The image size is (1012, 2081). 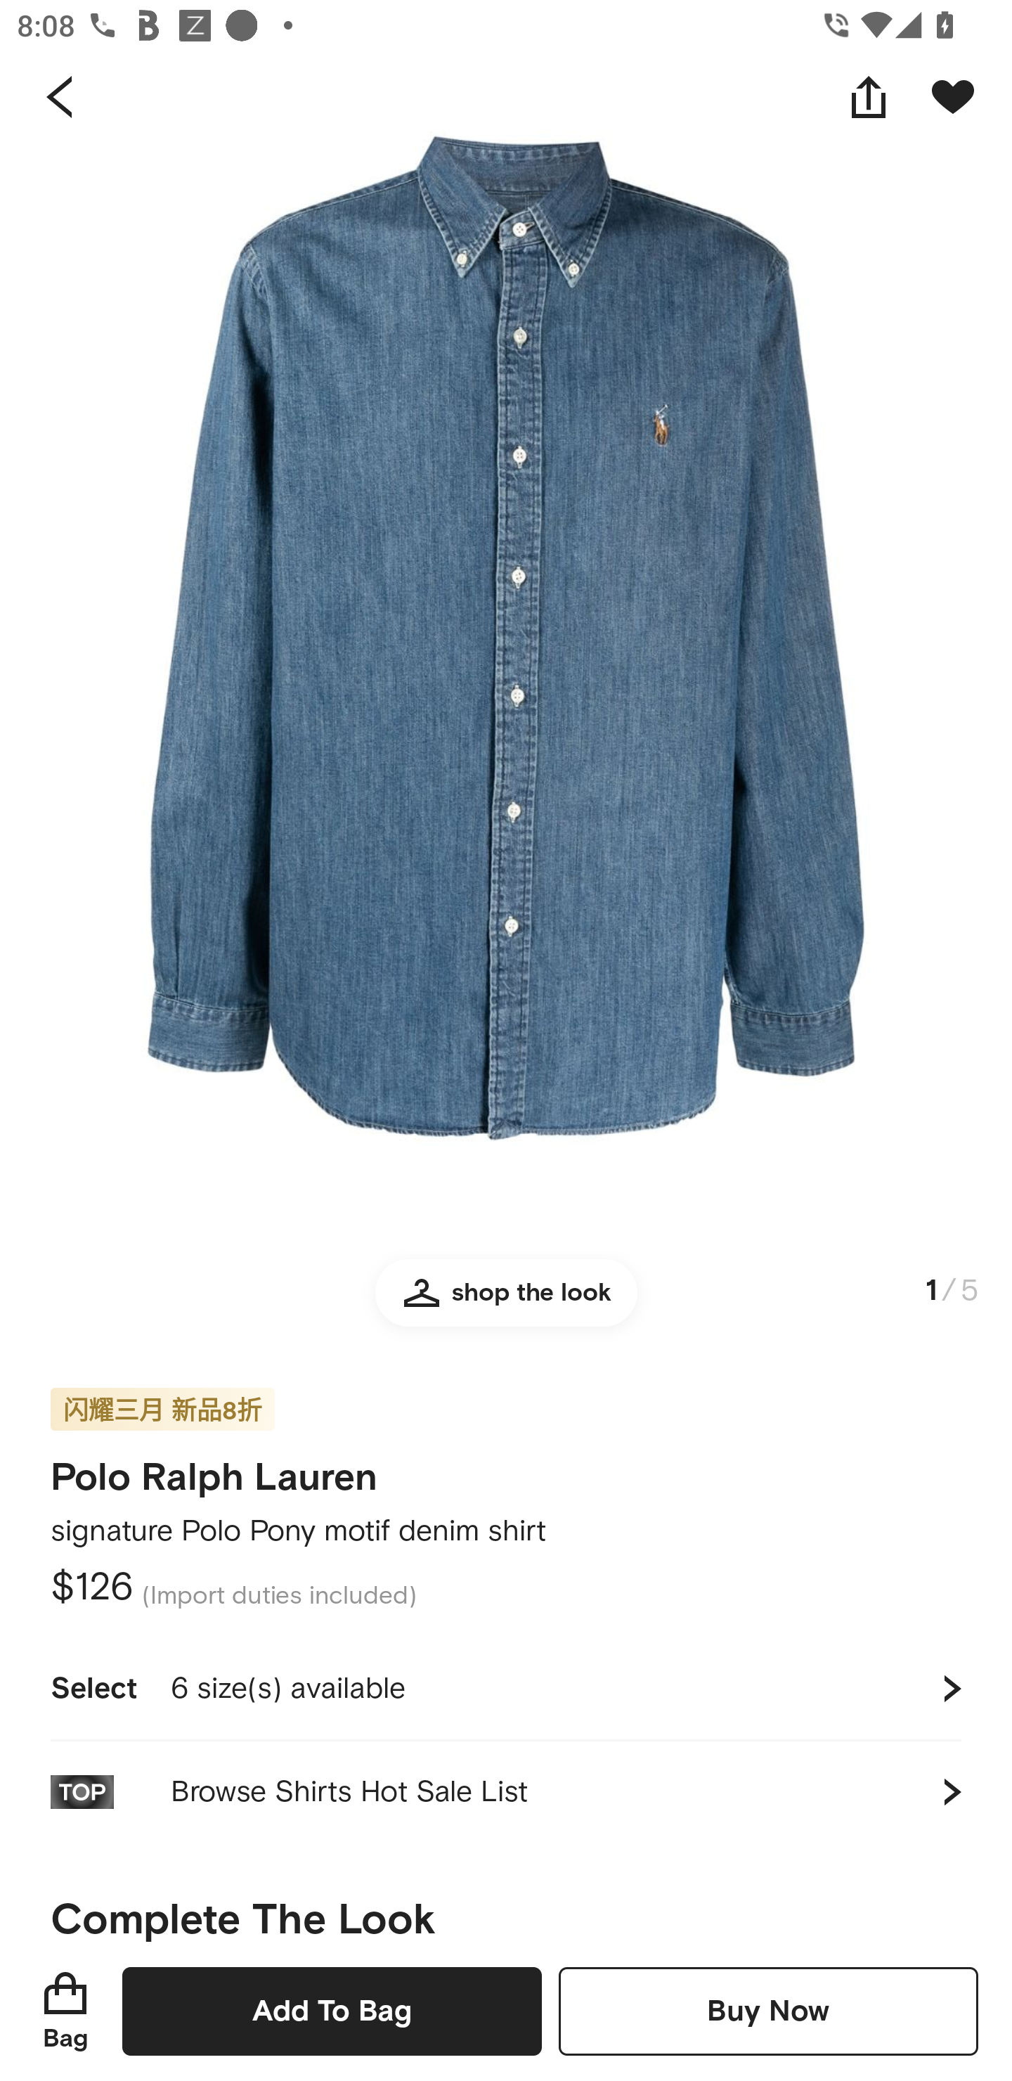 What do you see at coordinates (162, 1393) in the screenshot?
I see `闪耀三月 新品8折` at bounding box center [162, 1393].